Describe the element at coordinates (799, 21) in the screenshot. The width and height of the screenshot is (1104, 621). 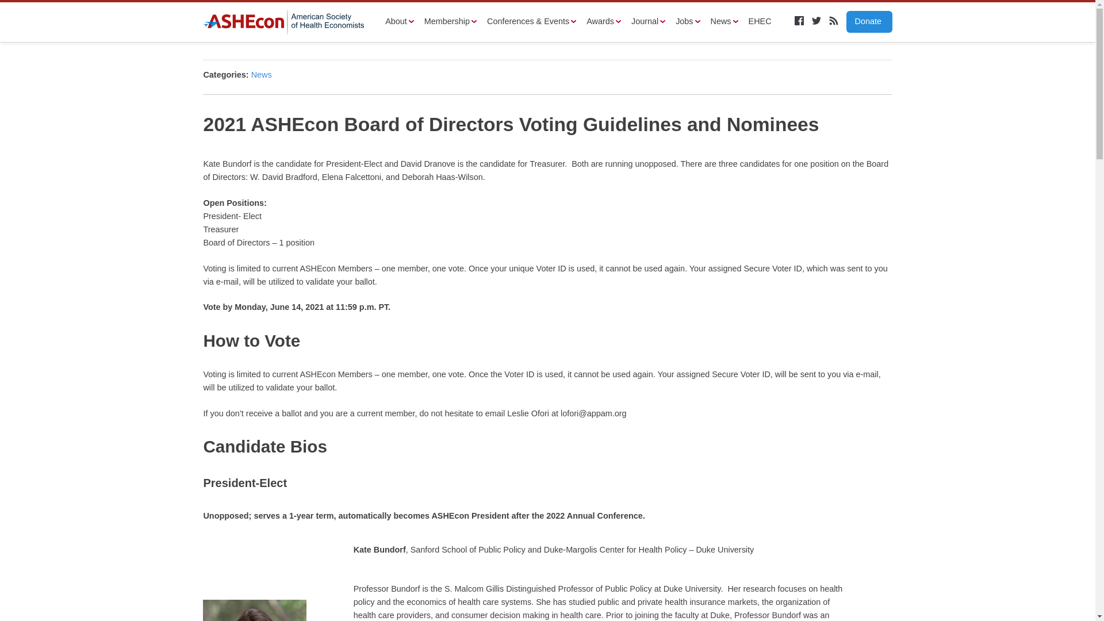
I see `Facebook` at that location.